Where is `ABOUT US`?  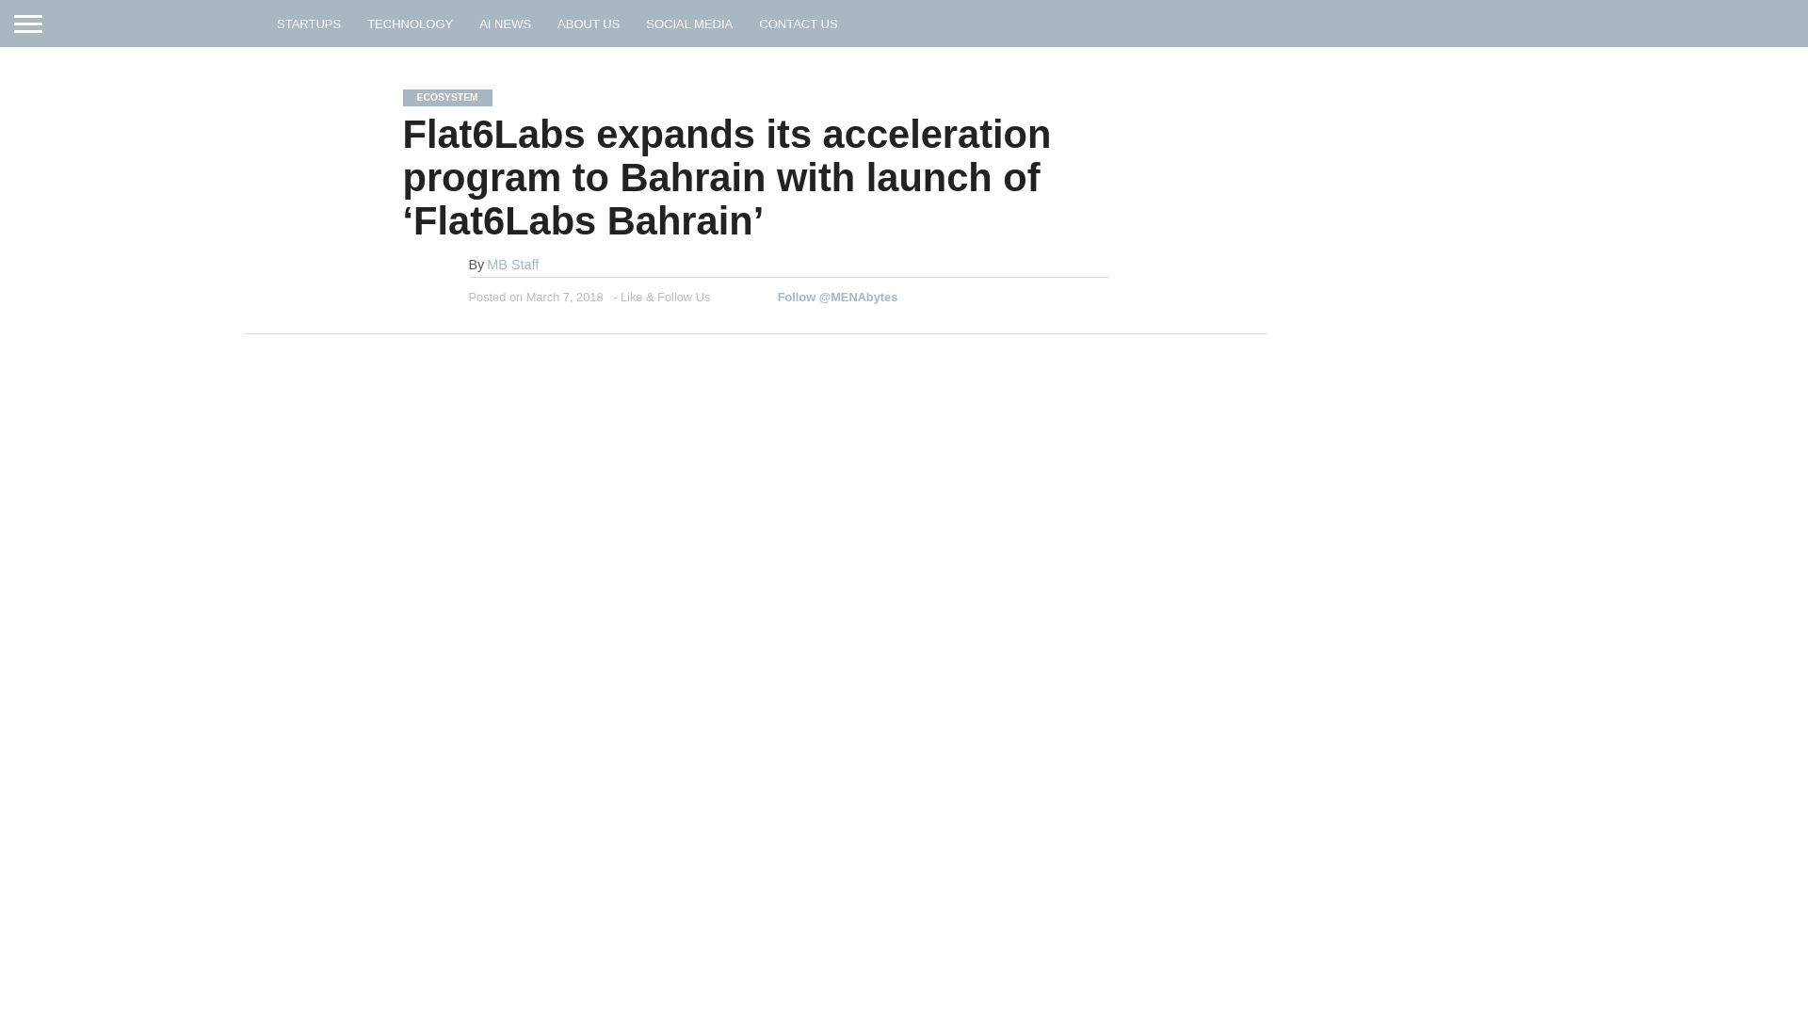 ABOUT US is located at coordinates (588, 23).